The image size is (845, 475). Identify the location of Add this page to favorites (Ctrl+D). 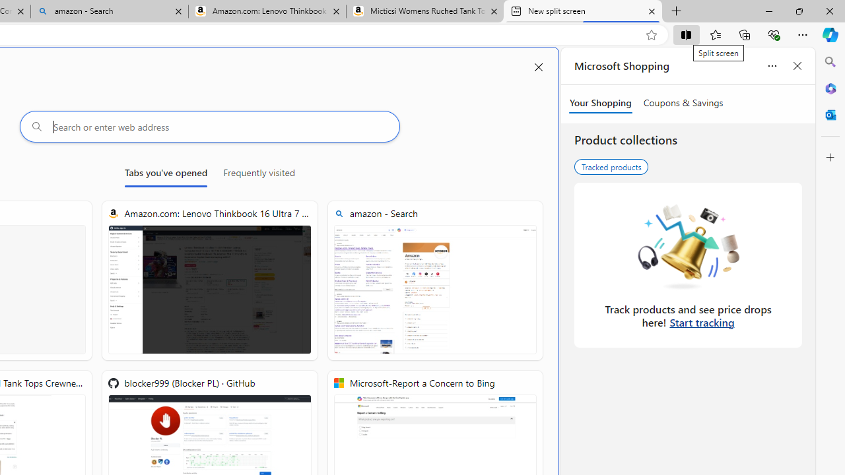
(651, 35).